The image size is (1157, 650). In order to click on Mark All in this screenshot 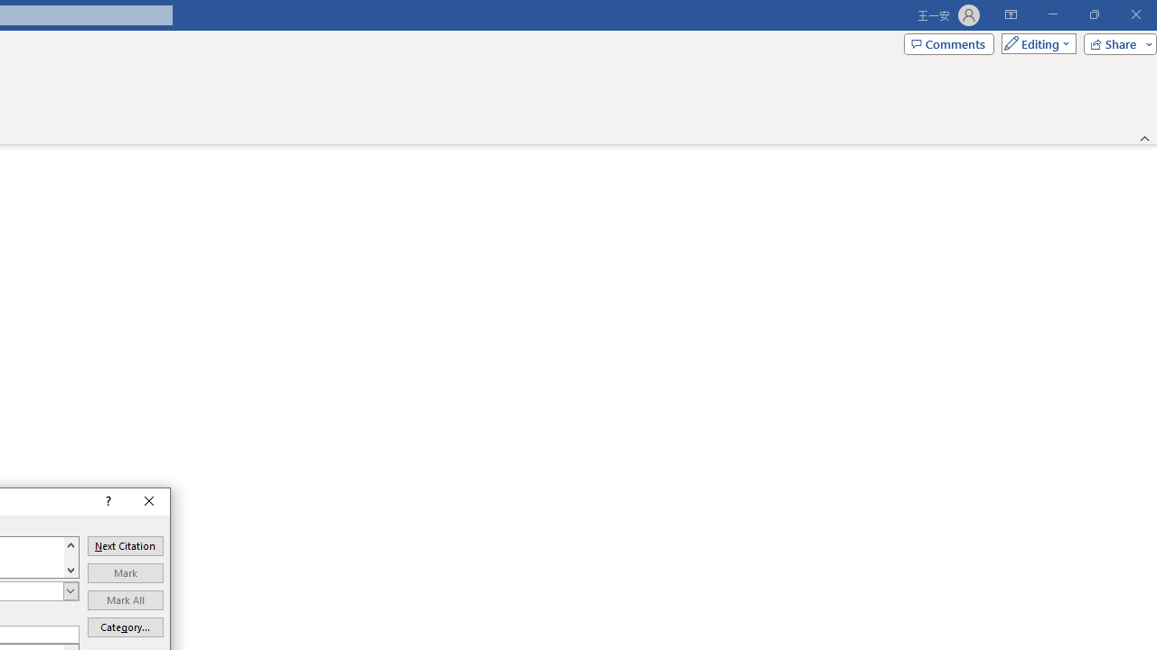, I will do `click(125, 599)`.